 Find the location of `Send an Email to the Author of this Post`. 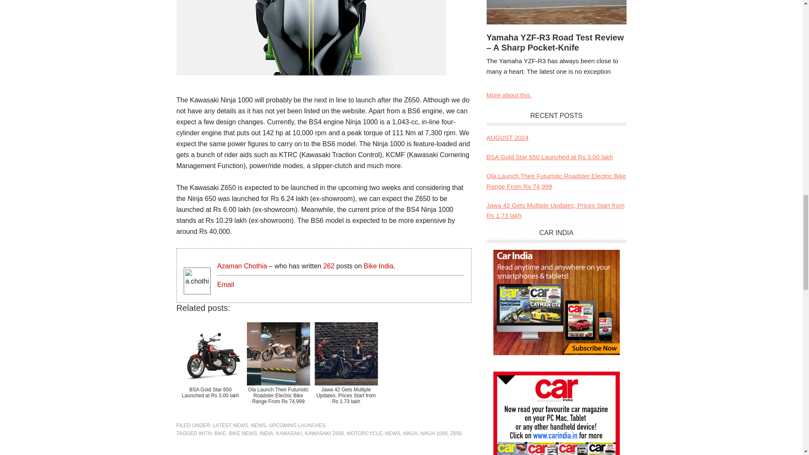

Send an Email to the Author of this Post is located at coordinates (226, 285).